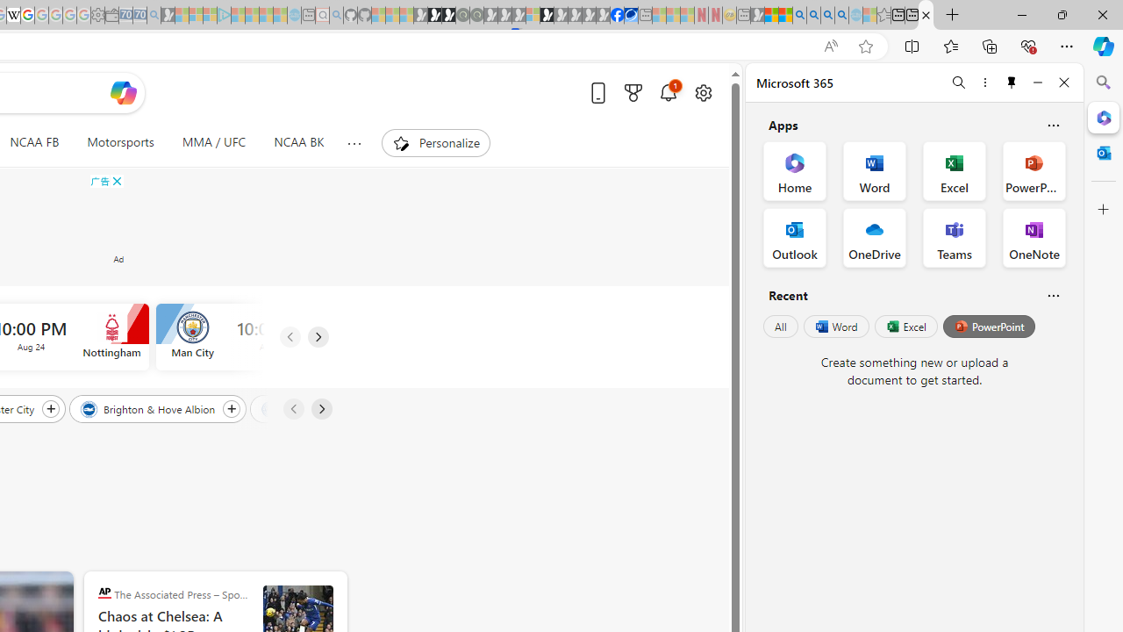 This screenshot has height=632, width=1123. Describe the element at coordinates (214, 142) in the screenshot. I see `MMA / UFC` at that location.